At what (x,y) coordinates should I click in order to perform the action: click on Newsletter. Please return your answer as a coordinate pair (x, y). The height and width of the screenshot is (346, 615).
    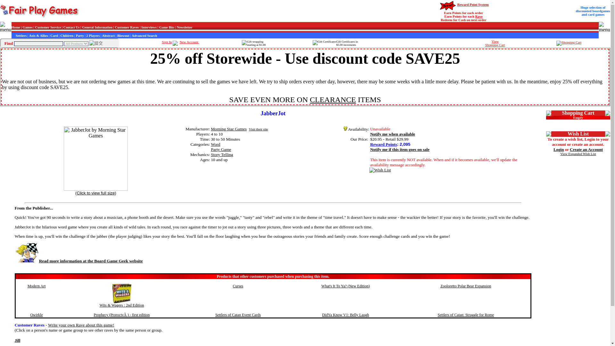
    Looking at the image, I should click on (184, 27).